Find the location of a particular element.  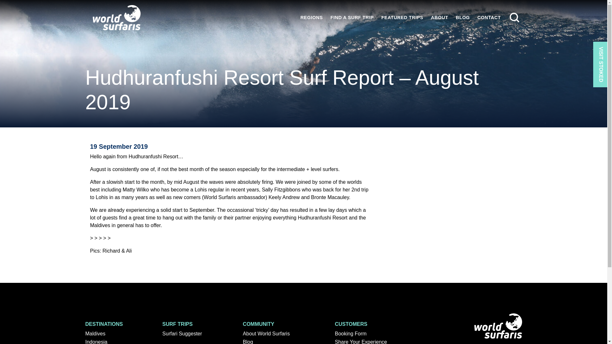

REGIONS is located at coordinates (311, 17).